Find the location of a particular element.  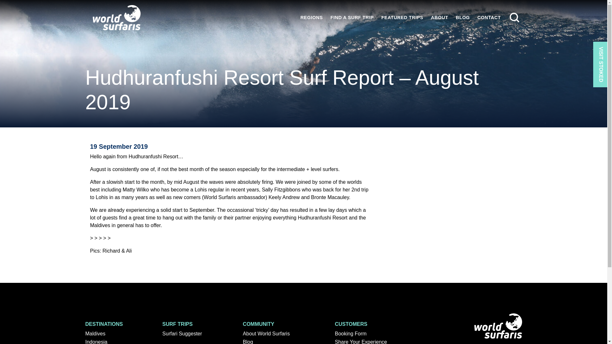

REGIONS is located at coordinates (311, 17).